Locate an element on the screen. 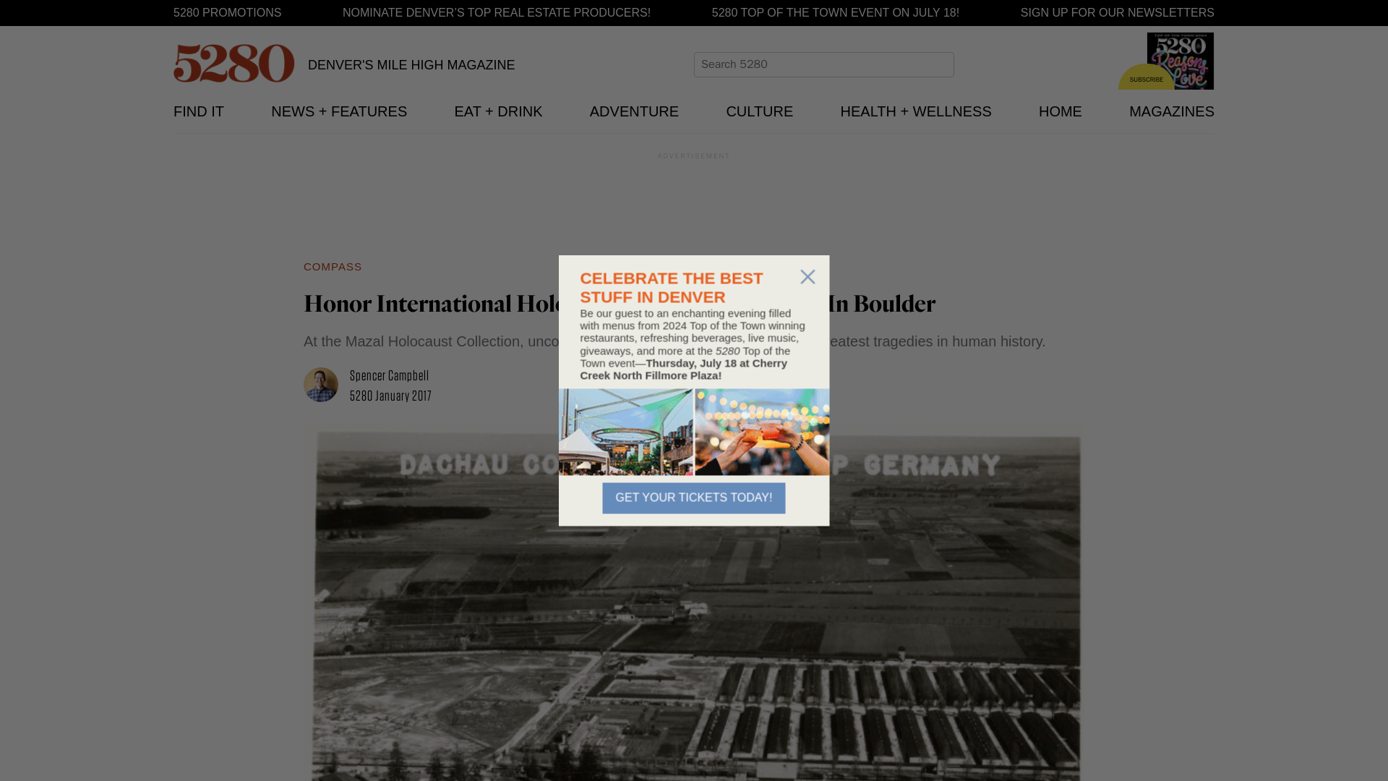 The height and width of the screenshot is (781, 1388). SUBSCRIBE is located at coordinates (1147, 77).